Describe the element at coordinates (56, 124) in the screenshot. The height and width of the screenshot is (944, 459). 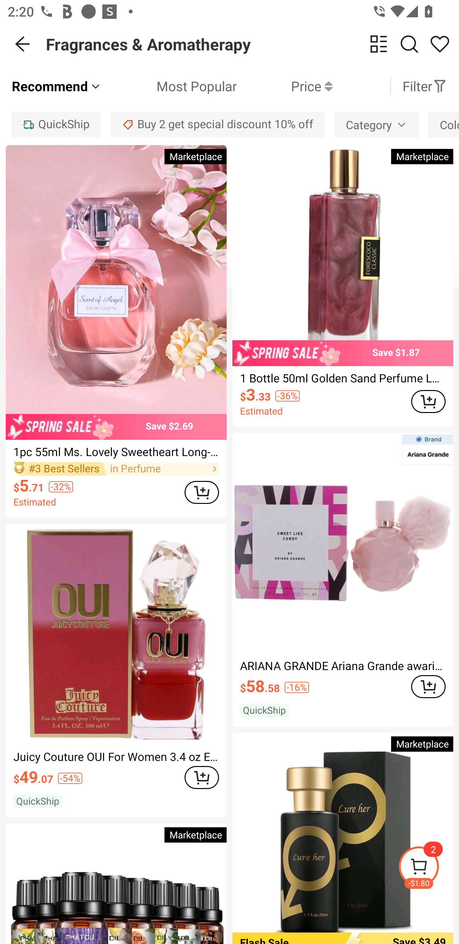
I see `QuickShip` at that location.